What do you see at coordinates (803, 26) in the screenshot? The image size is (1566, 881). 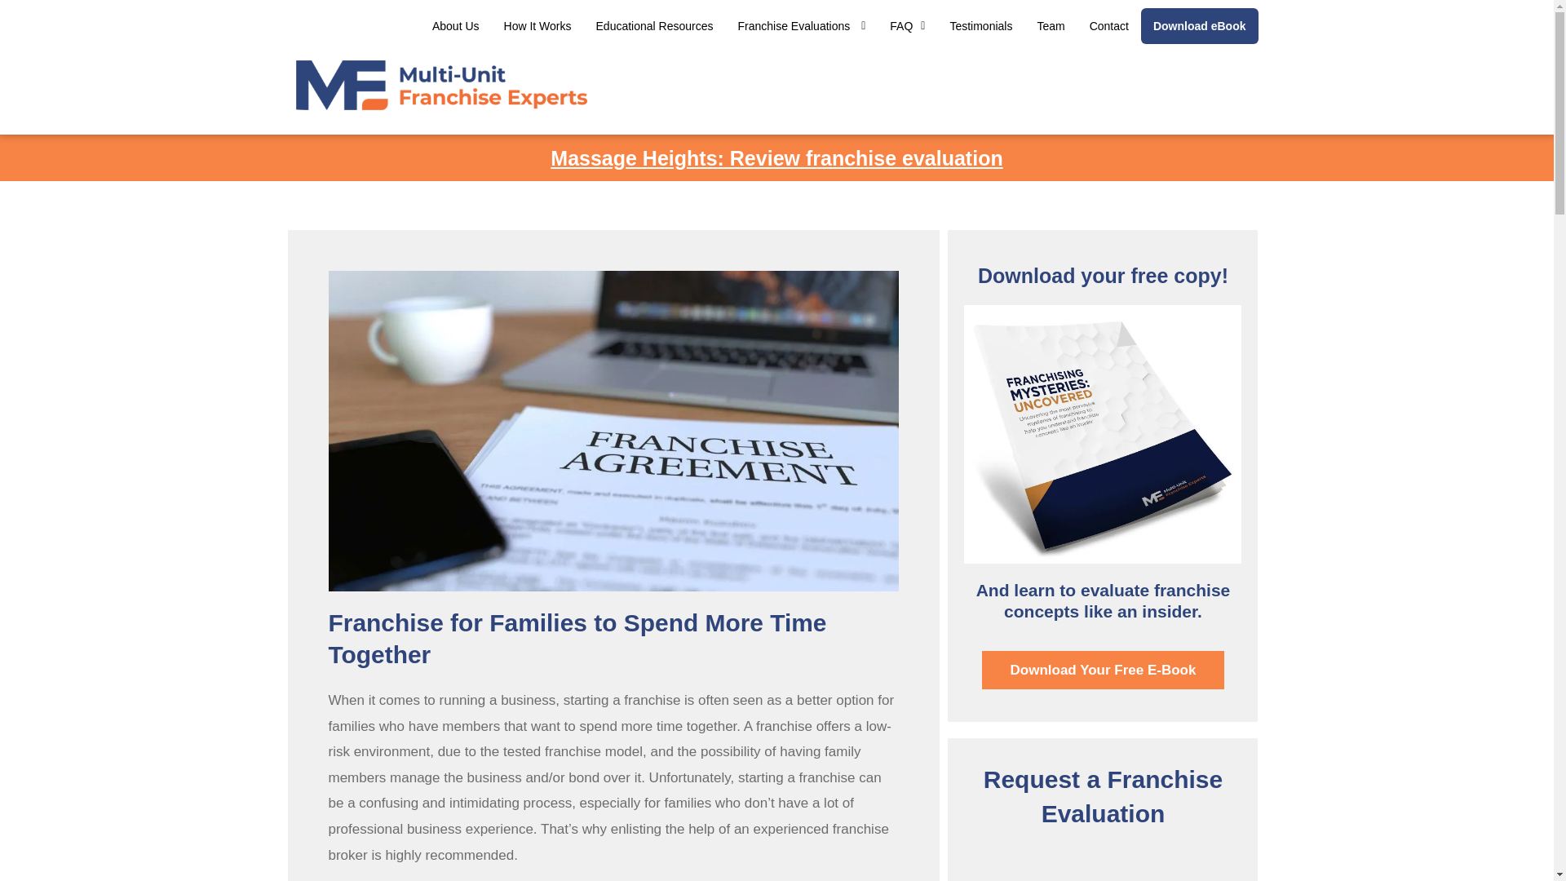 I see `Franchise Evaluations ` at bounding box center [803, 26].